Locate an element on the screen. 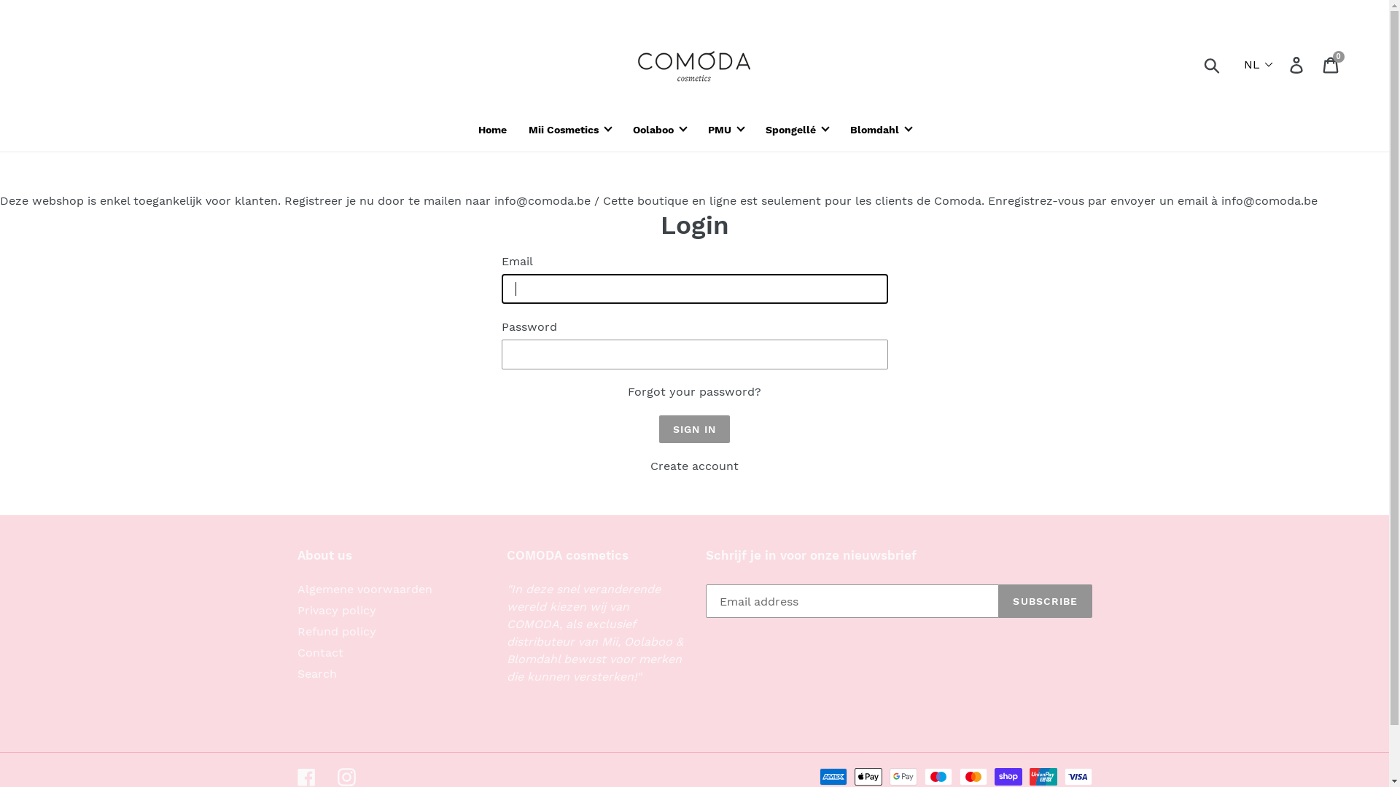  Cart
0 is located at coordinates (1331, 64).